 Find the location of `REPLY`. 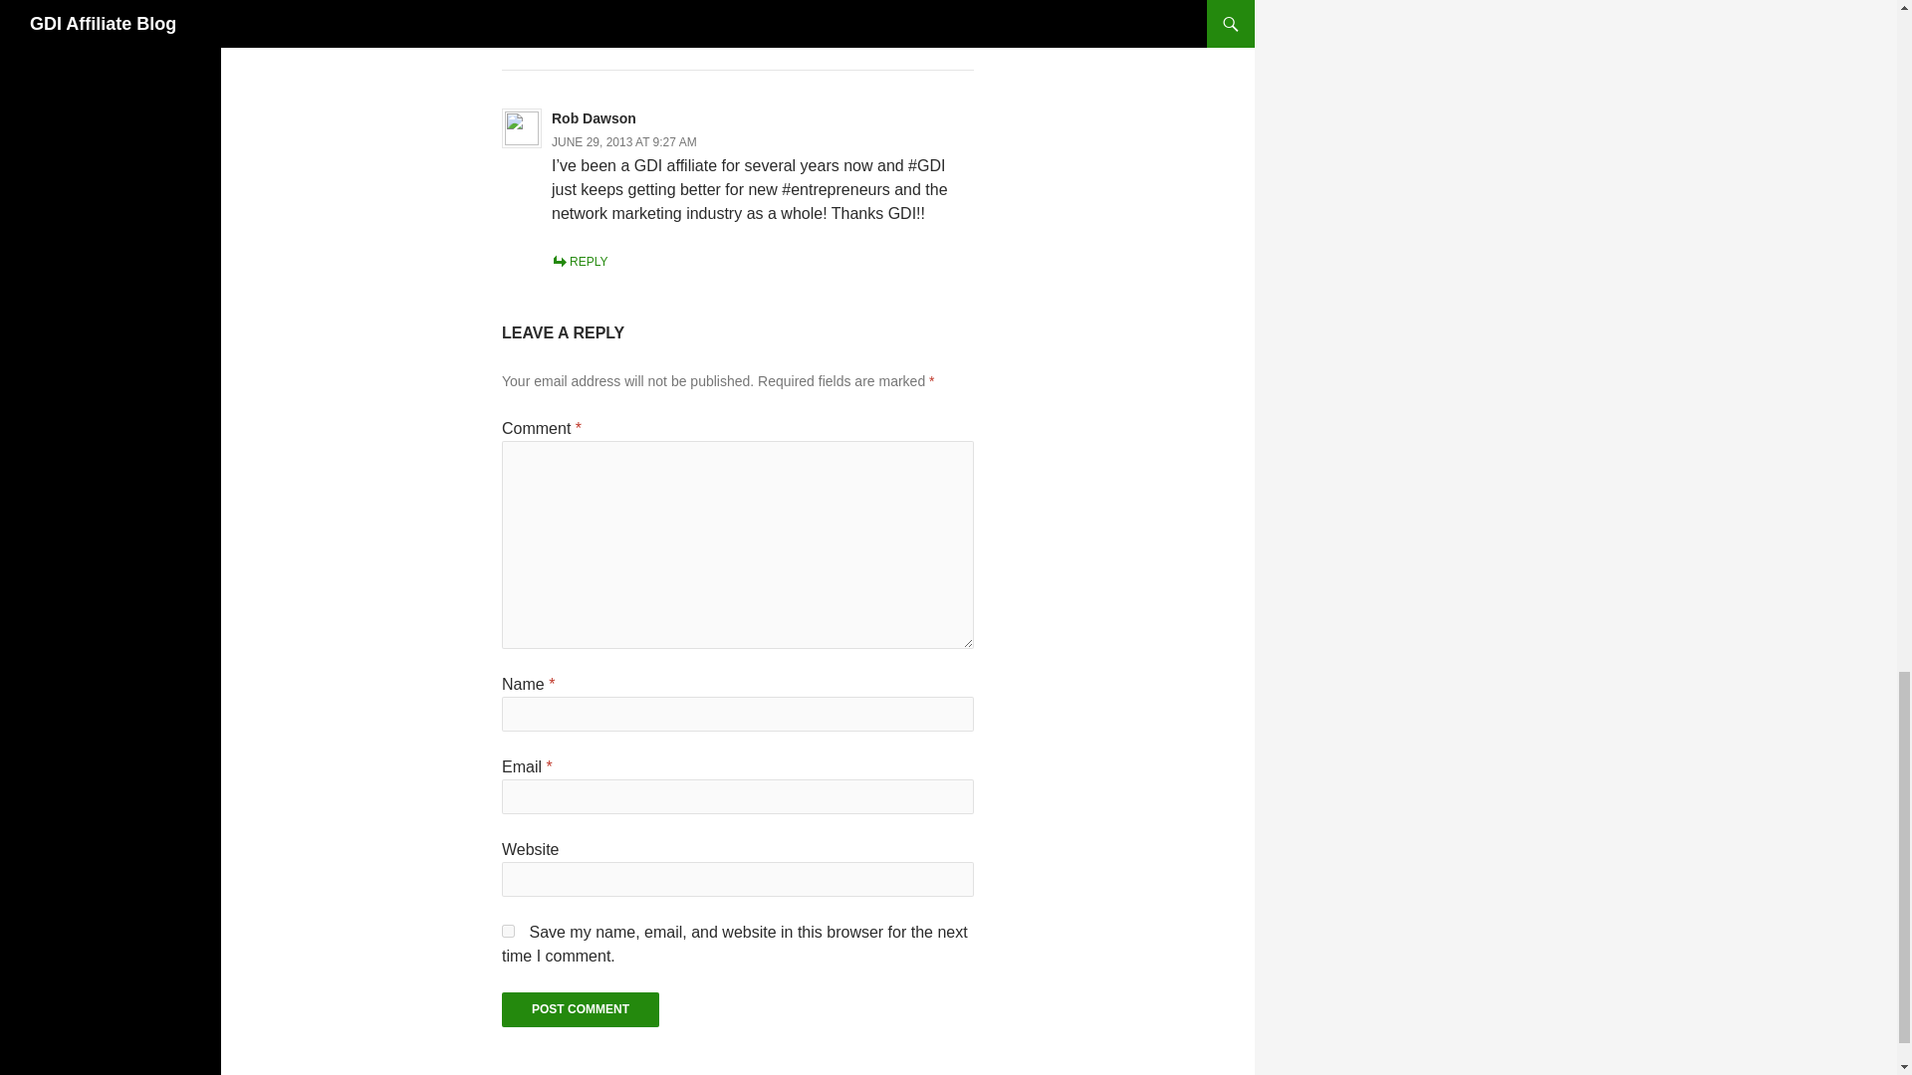

REPLY is located at coordinates (580, 22).